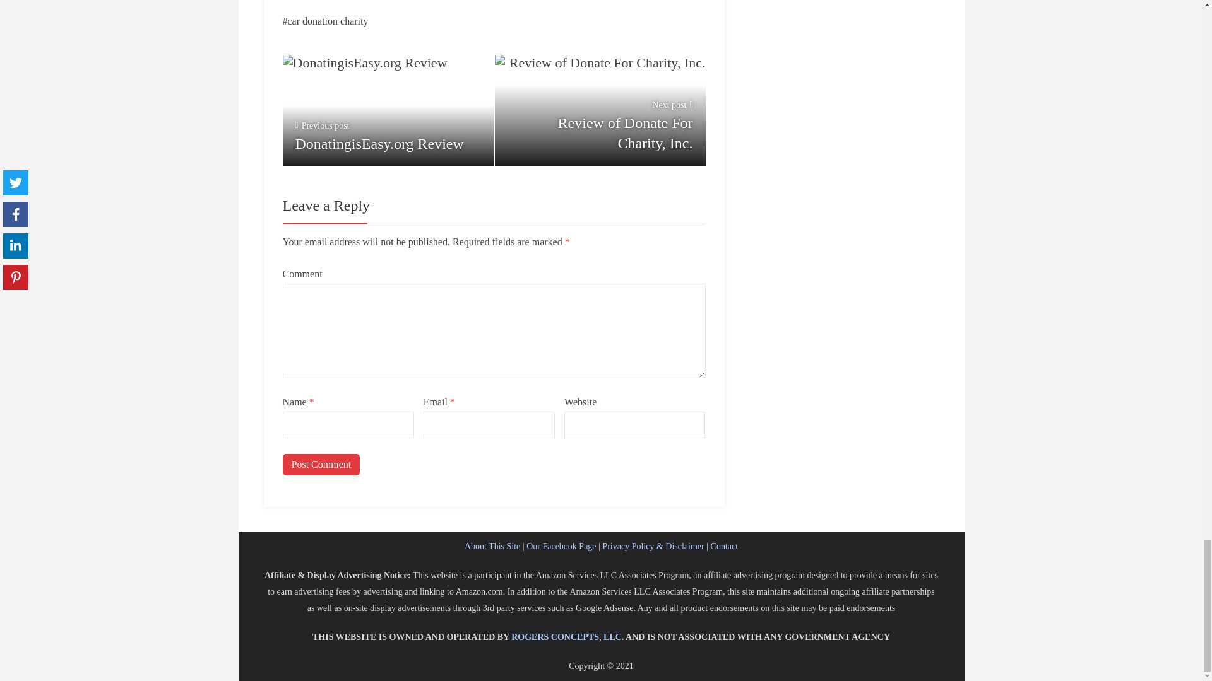 The width and height of the screenshot is (1212, 681). Describe the element at coordinates (321, 464) in the screenshot. I see `Post Comment` at that location.